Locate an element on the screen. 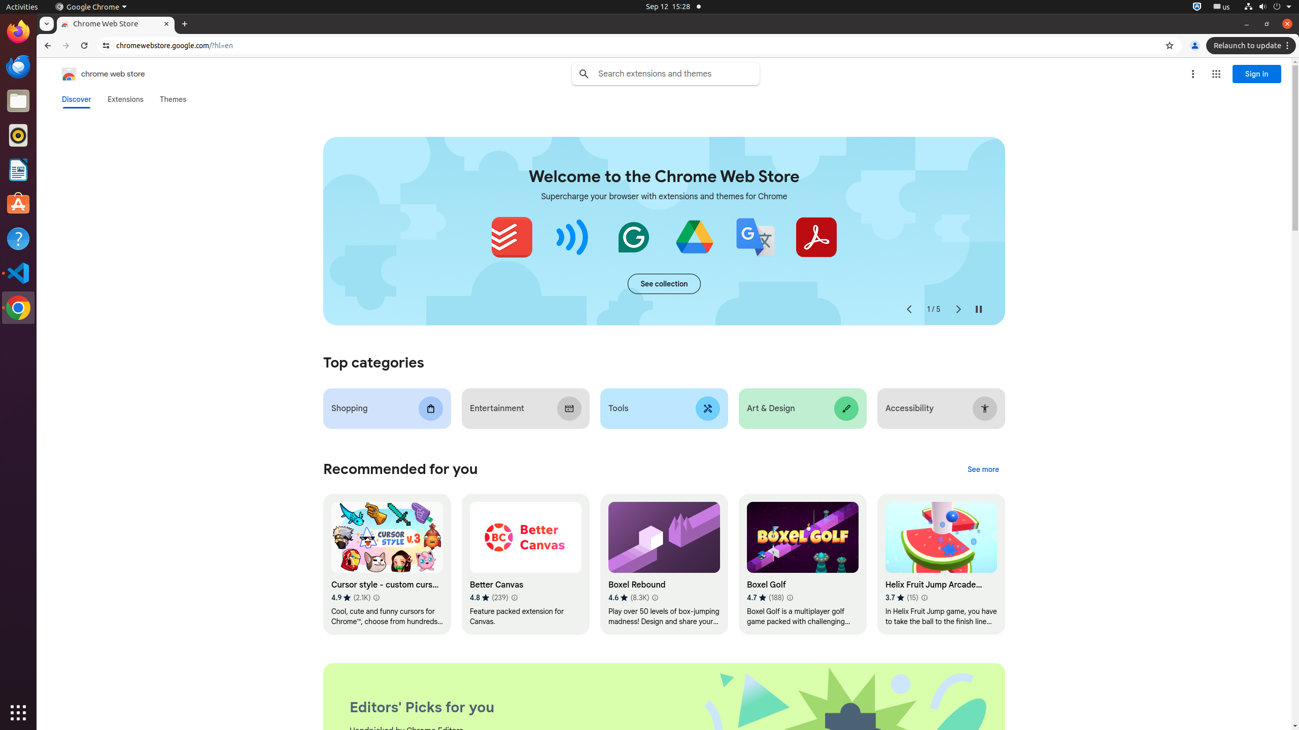  Forward is located at coordinates (66, 46).